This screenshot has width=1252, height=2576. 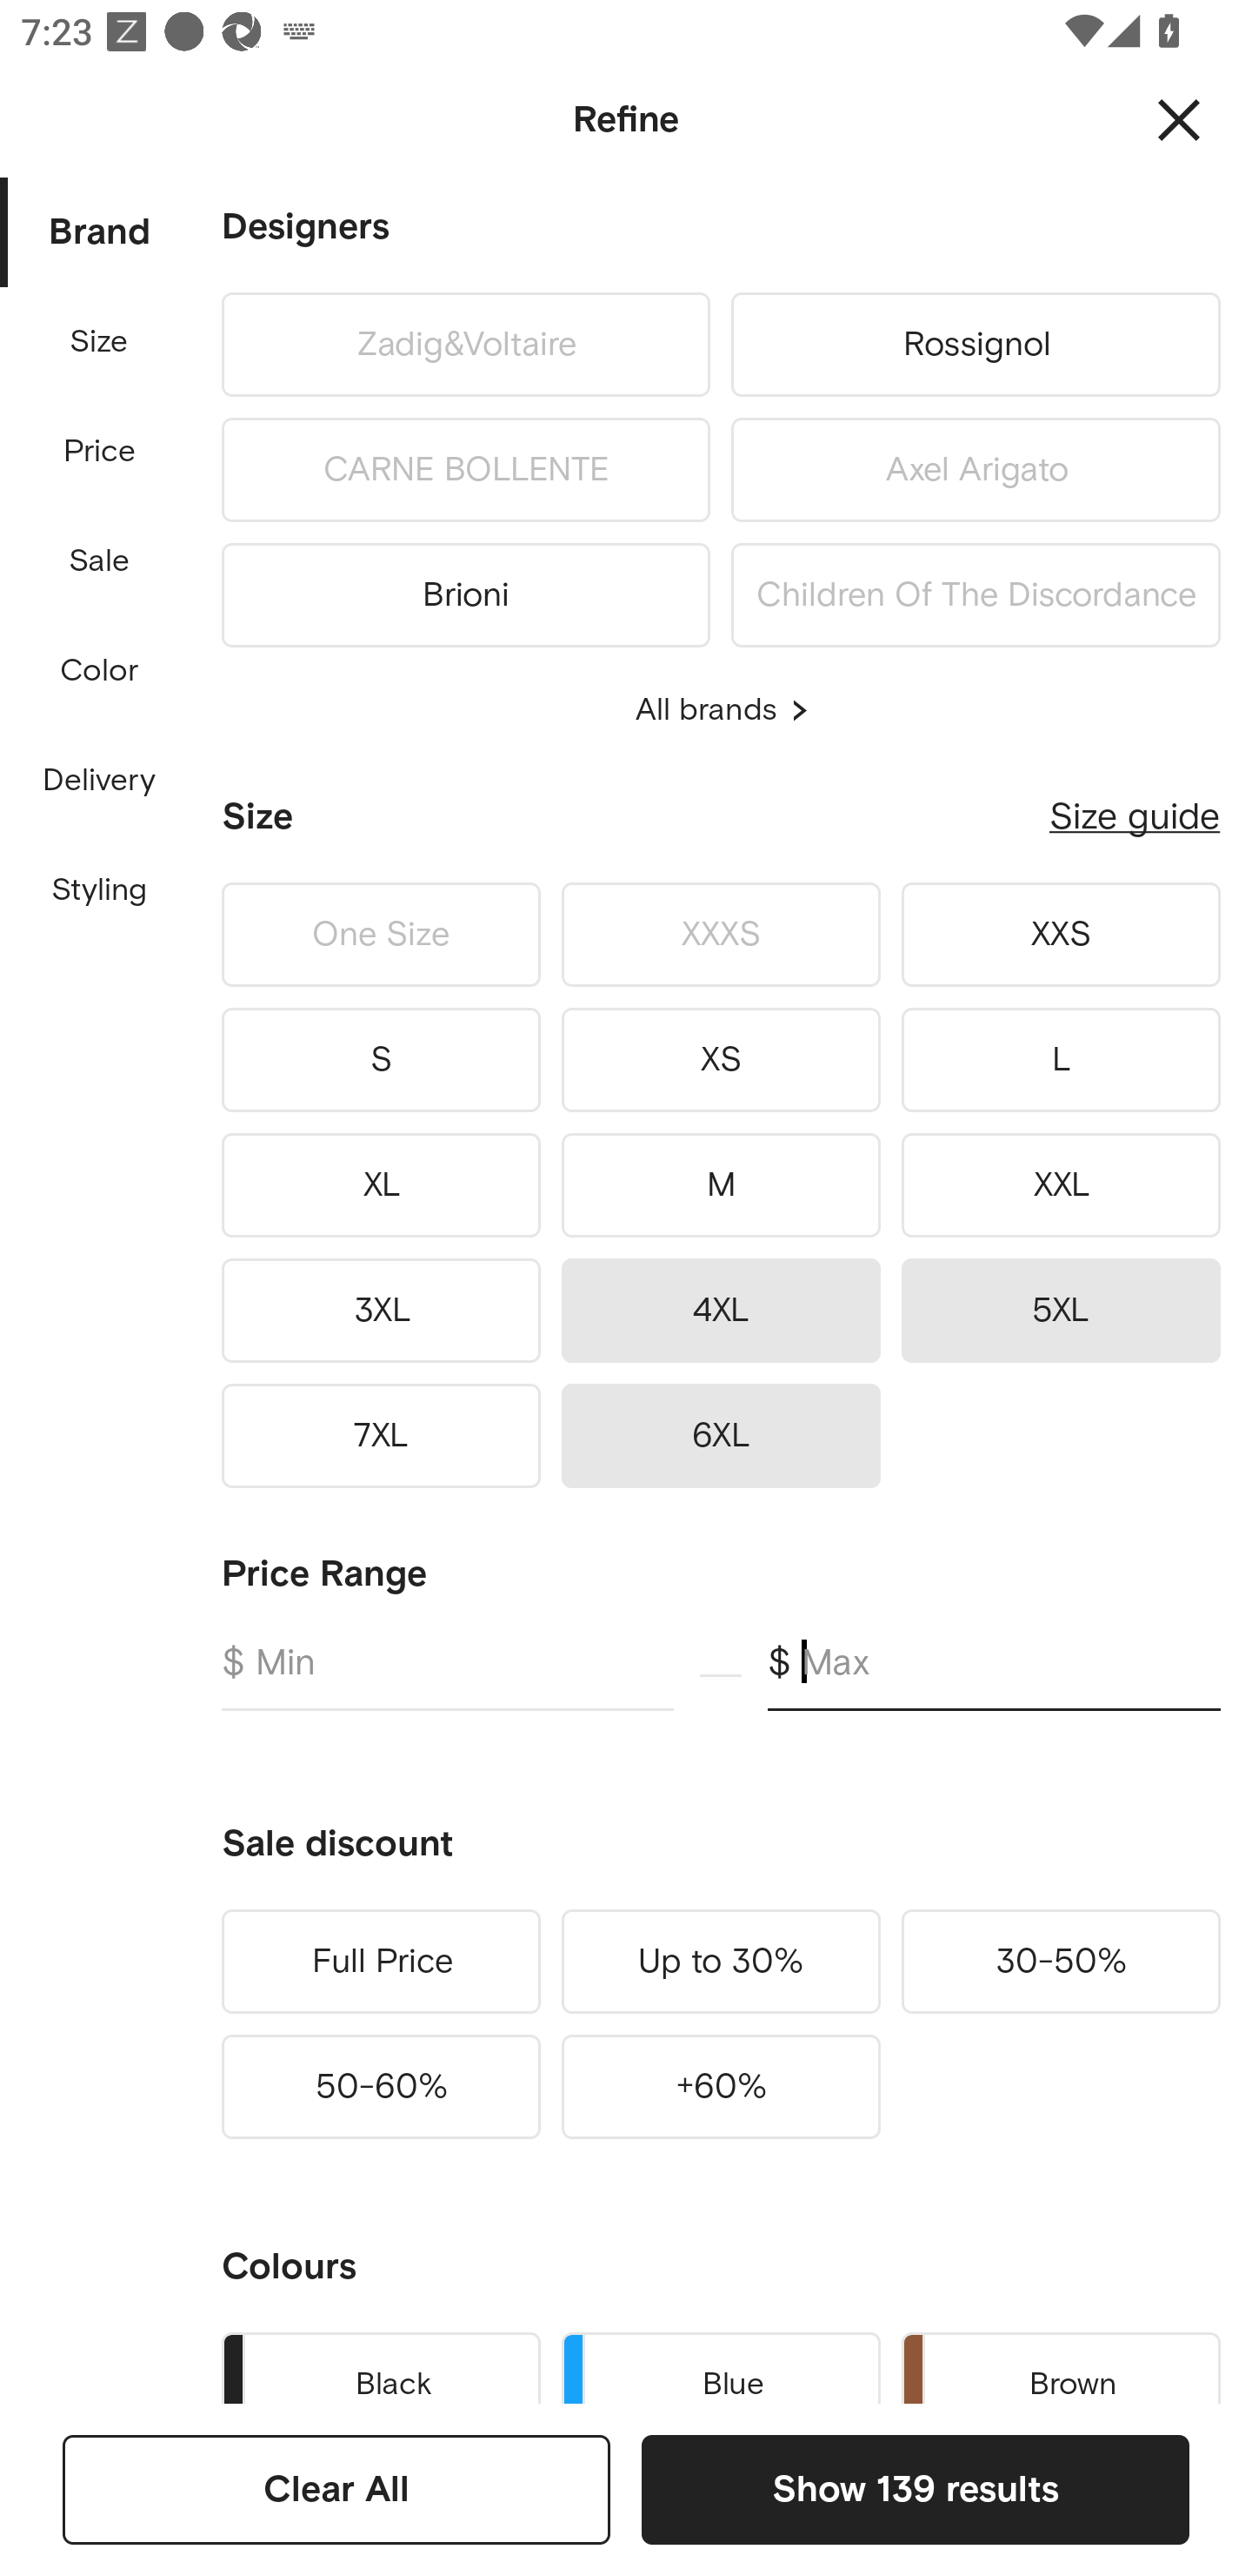 What do you see at coordinates (721, 1060) in the screenshot?
I see `XS` at bounding box center [721, 1060].